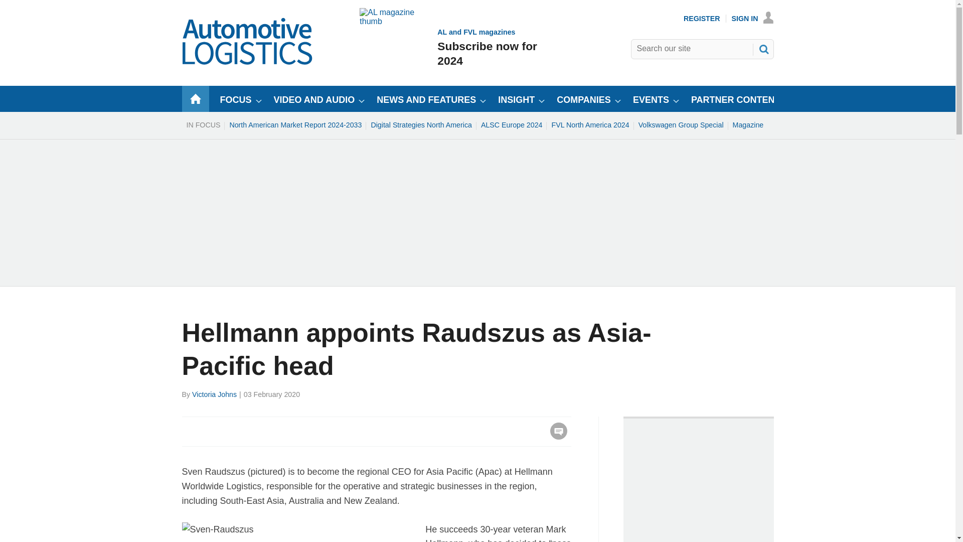 The image size is (963, 542). What do you see at coordinates (449, 47) in the screenshot?
I see `Automotive Logistics` at bounding box center [449, 47].